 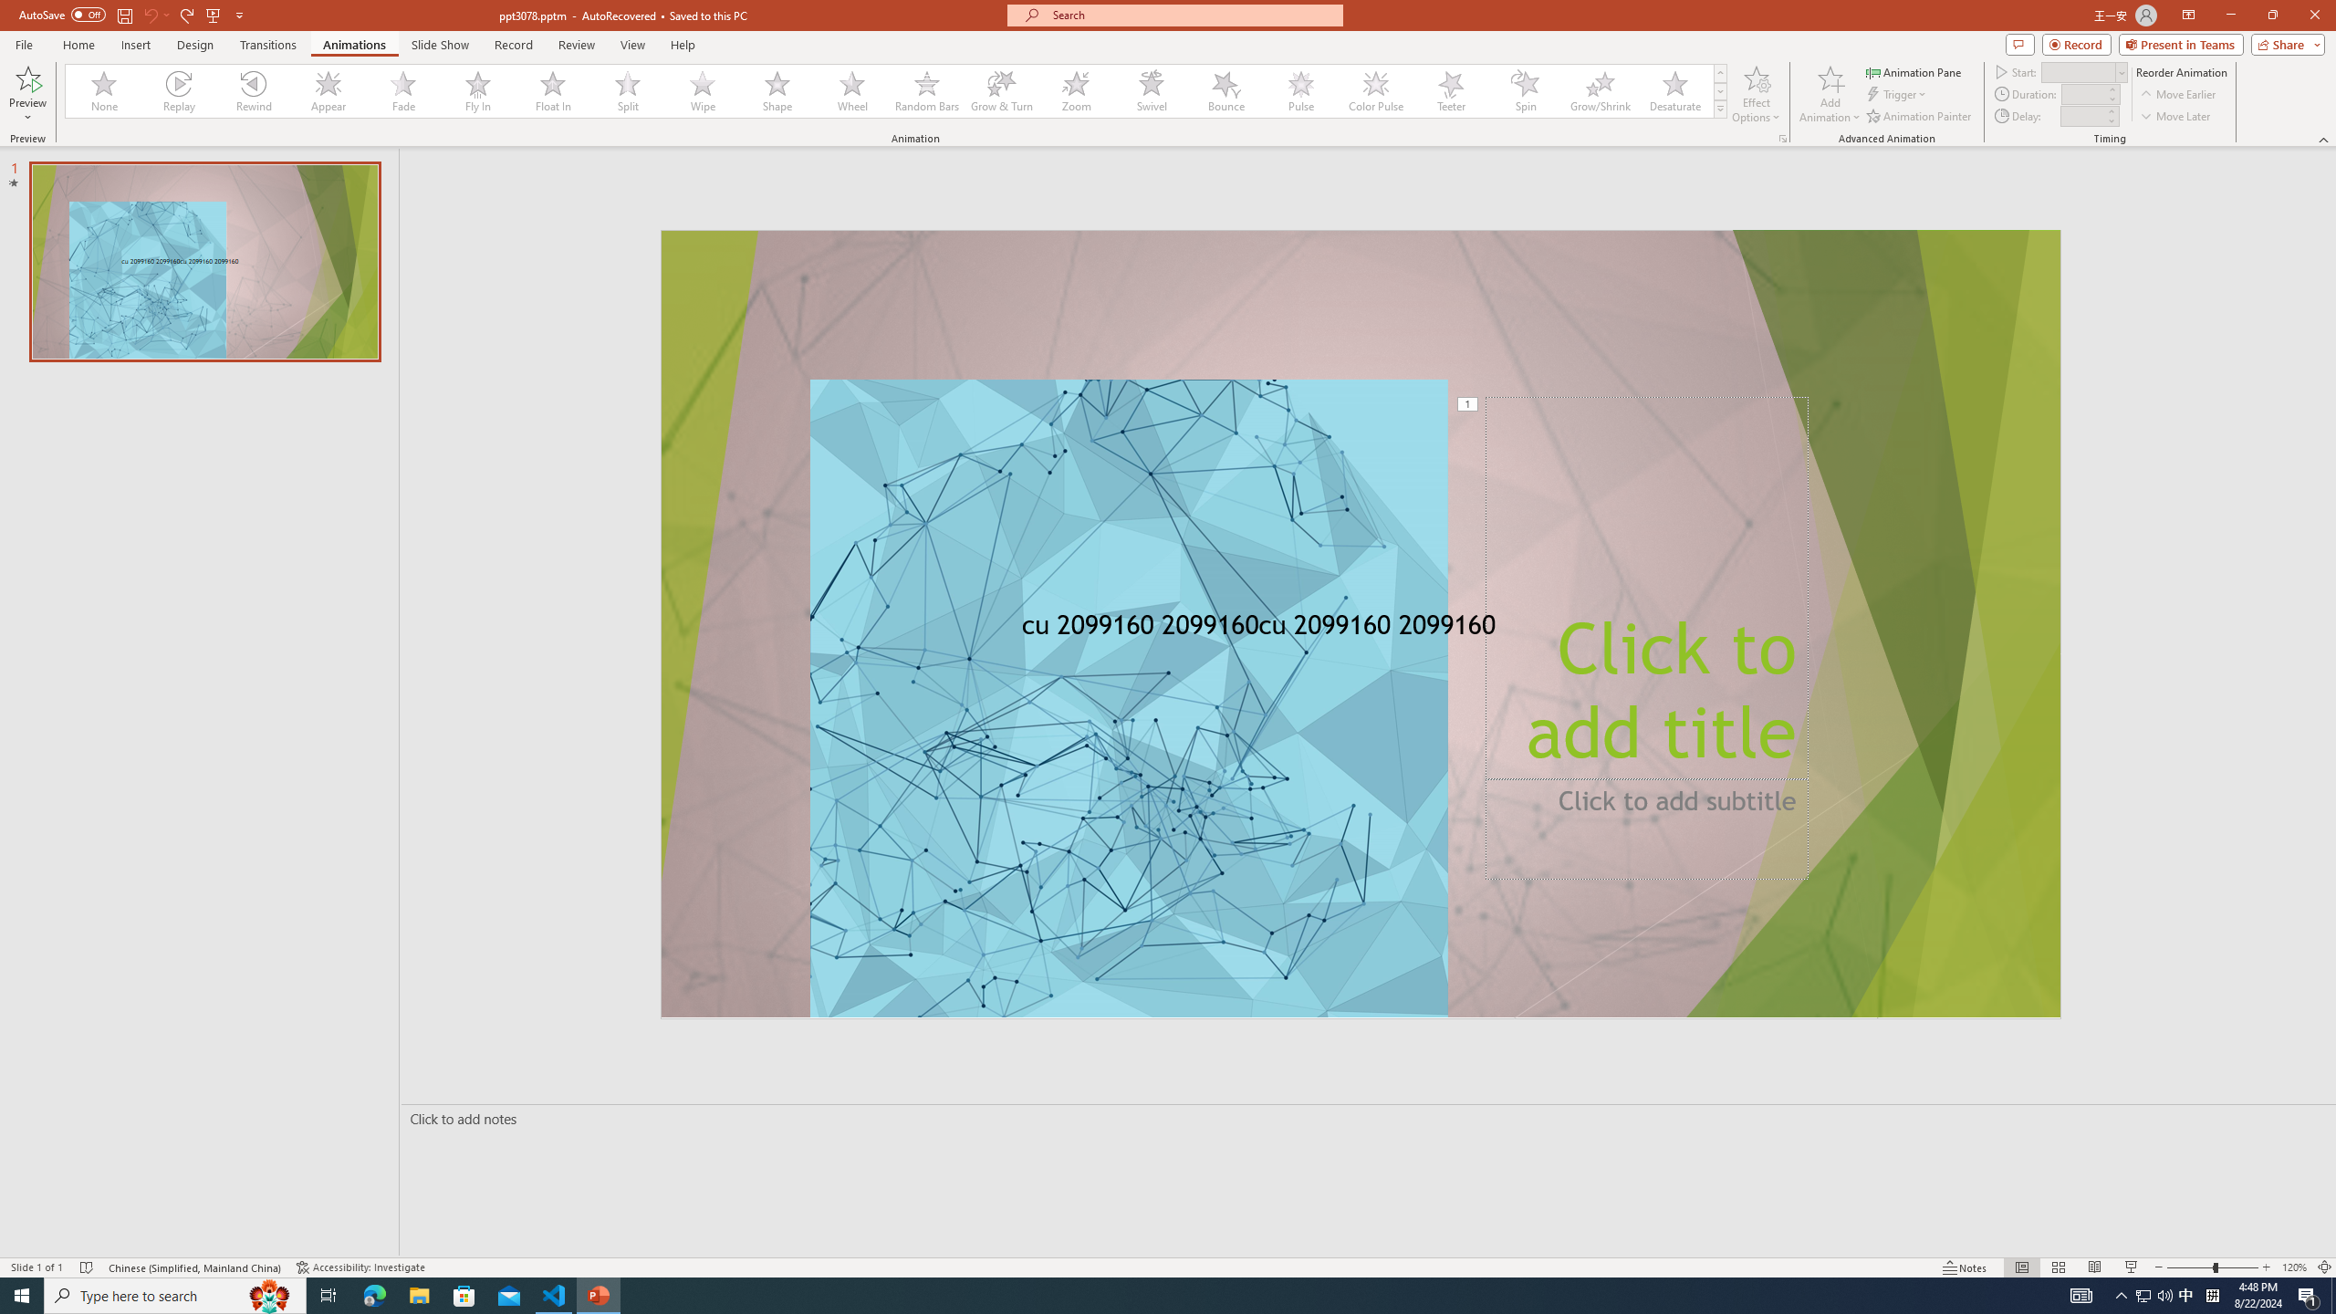 What do you see at coordinates (403, 91) in the screenshot?
I see `Fade` at bounding box center [403, 91].